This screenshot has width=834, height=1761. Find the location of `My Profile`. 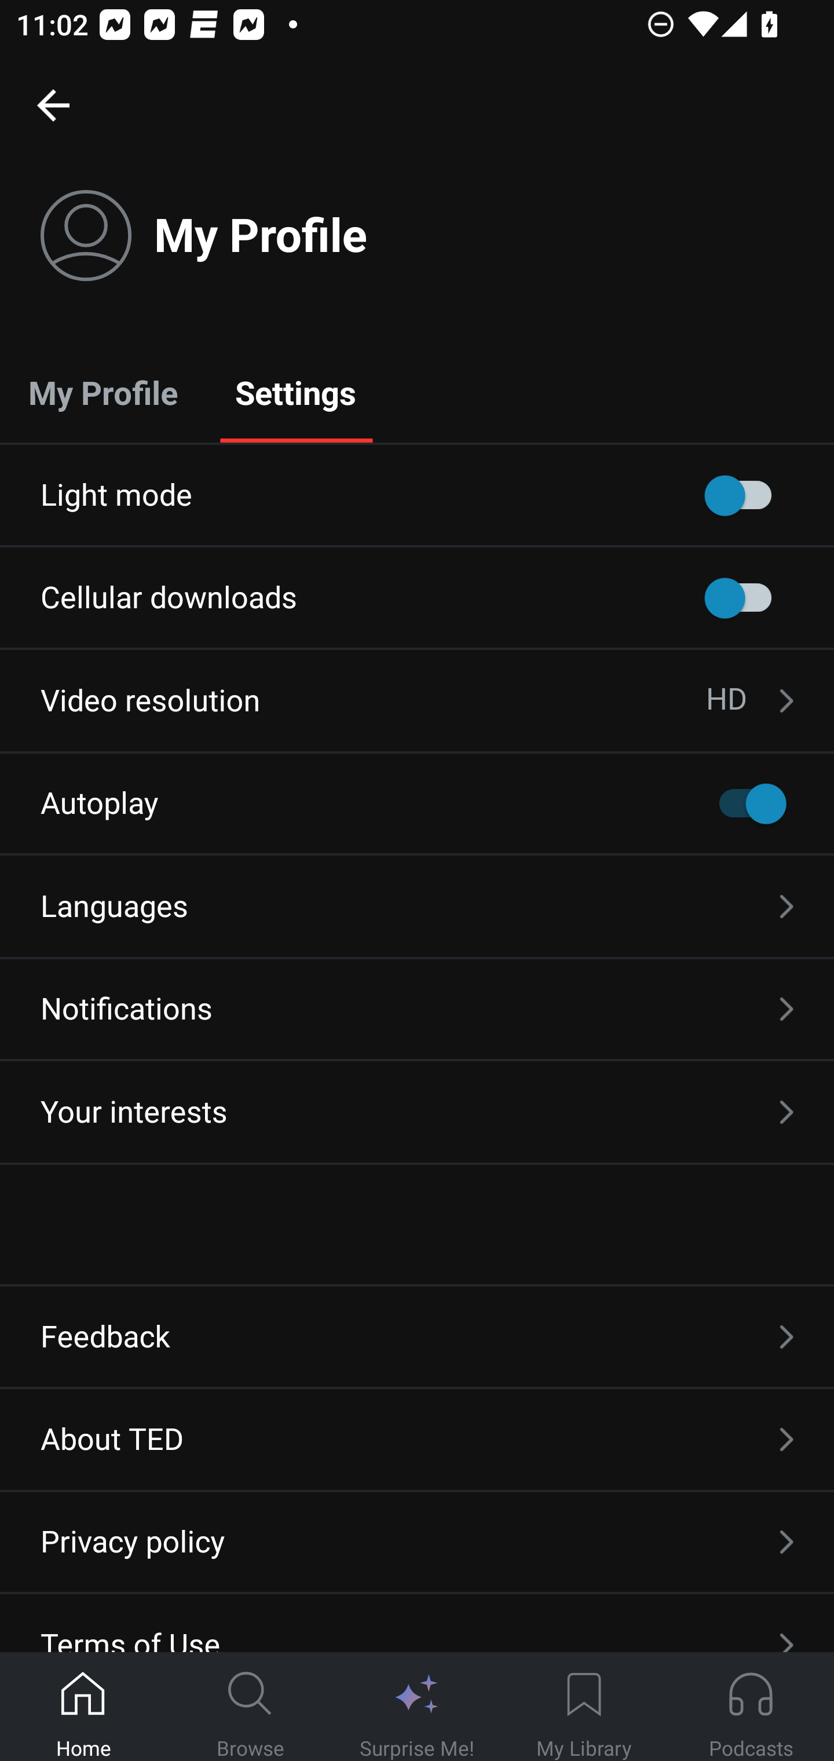

My Profile is located at coordinates (103, 392).